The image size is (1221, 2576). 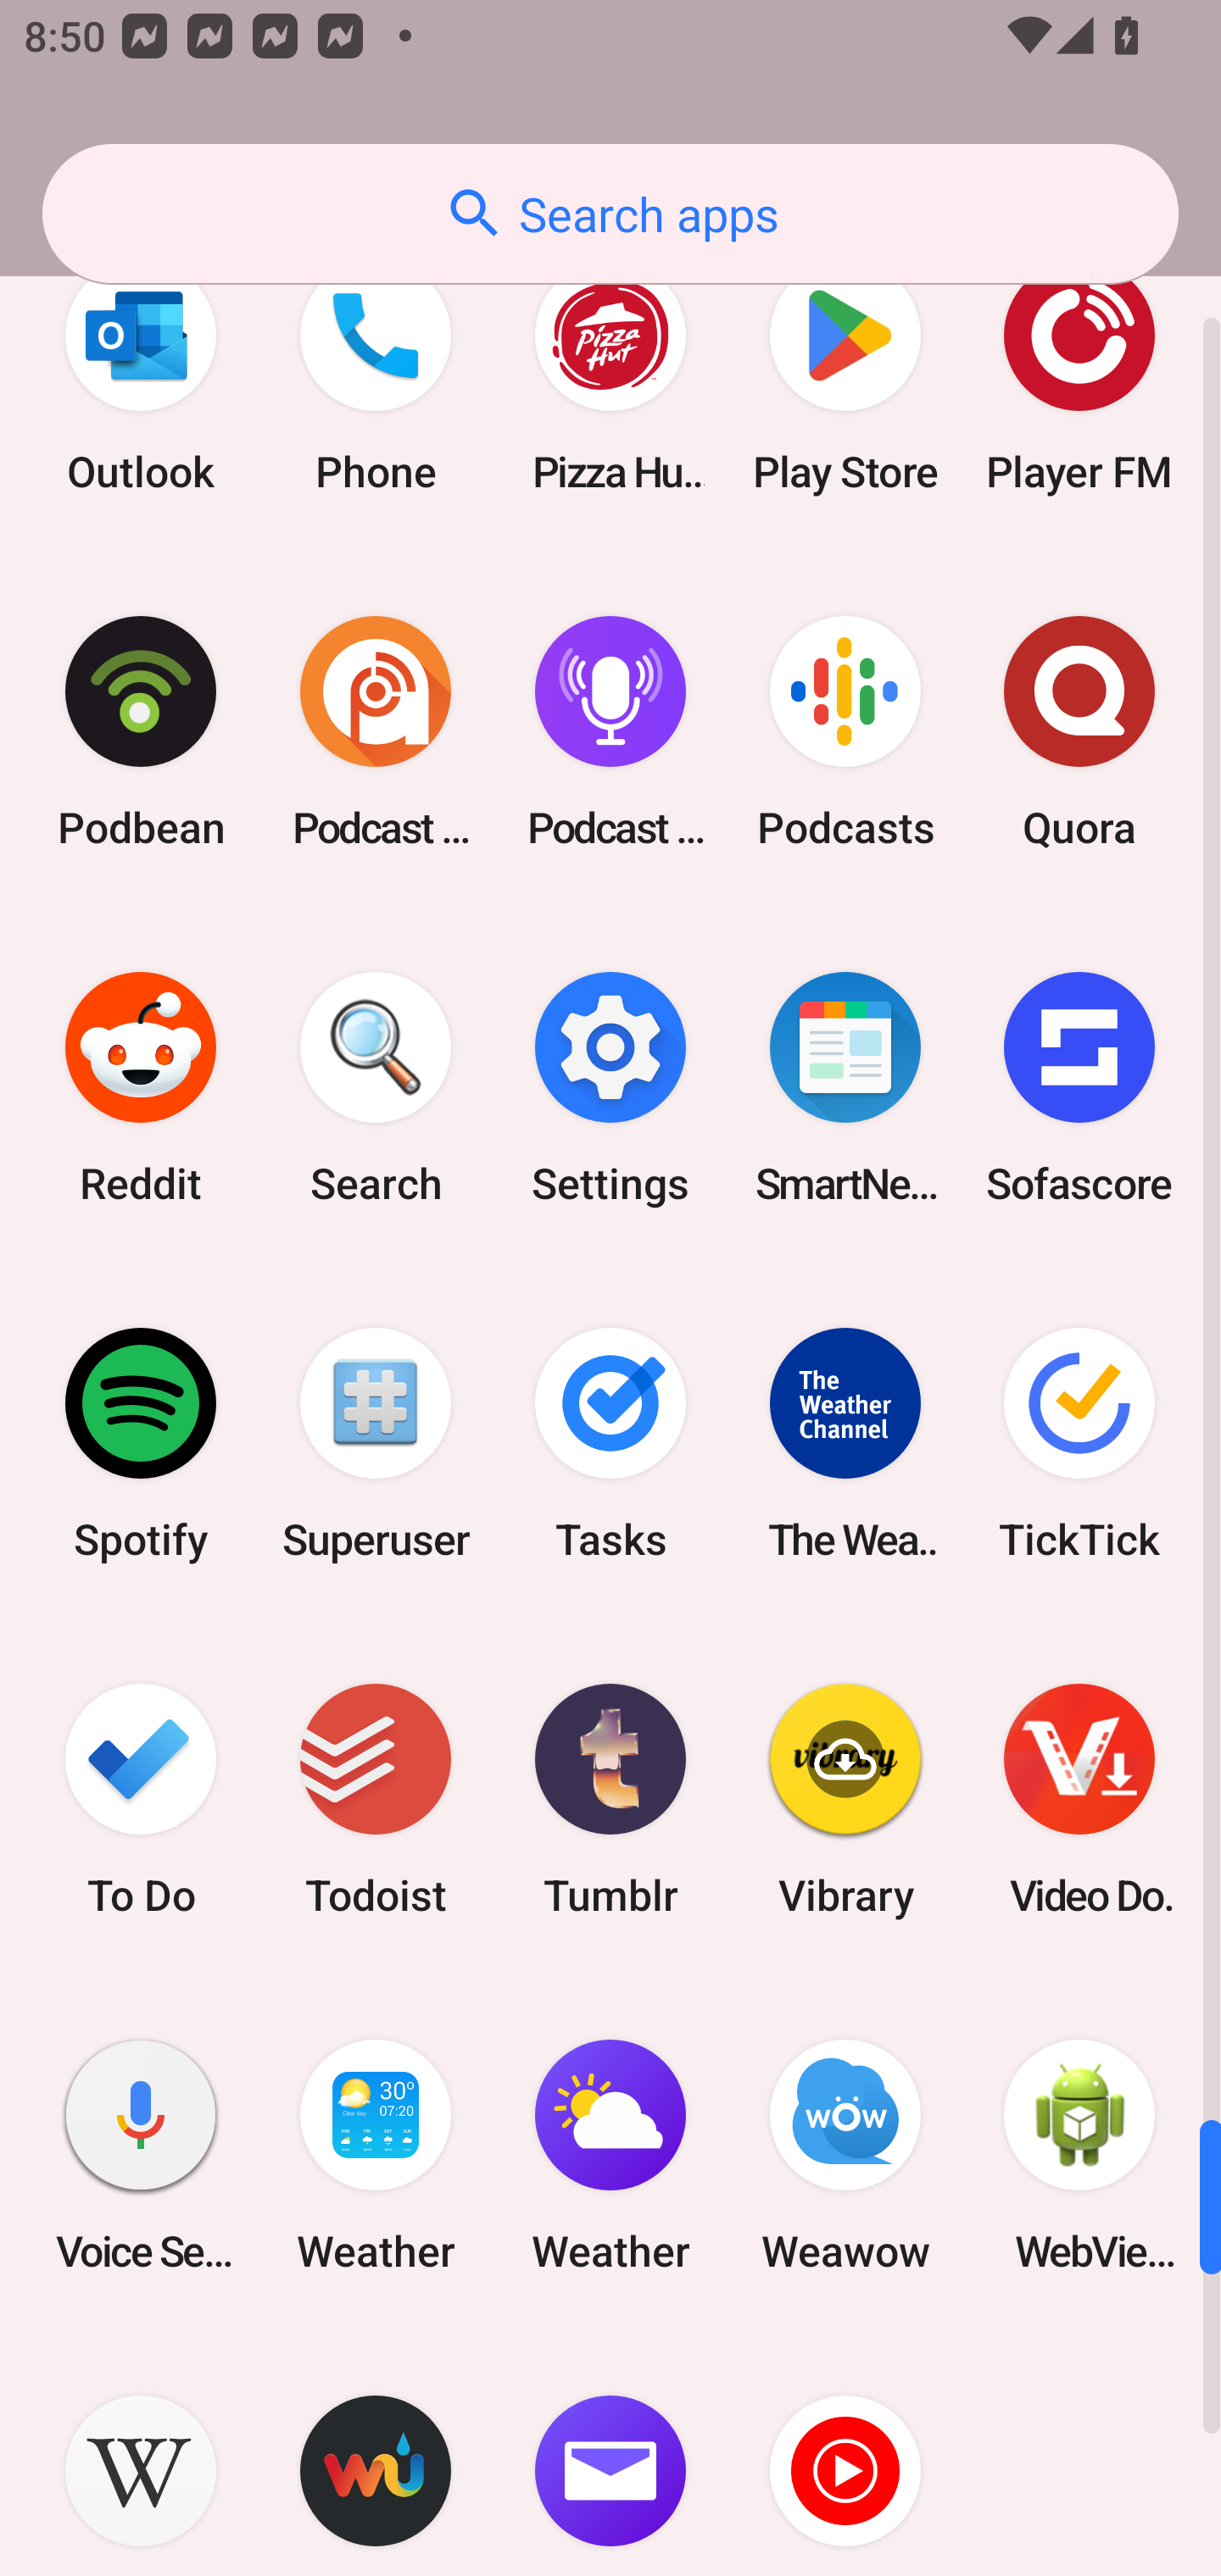 I want to click on Tasks, so click(x=610, y=1444).